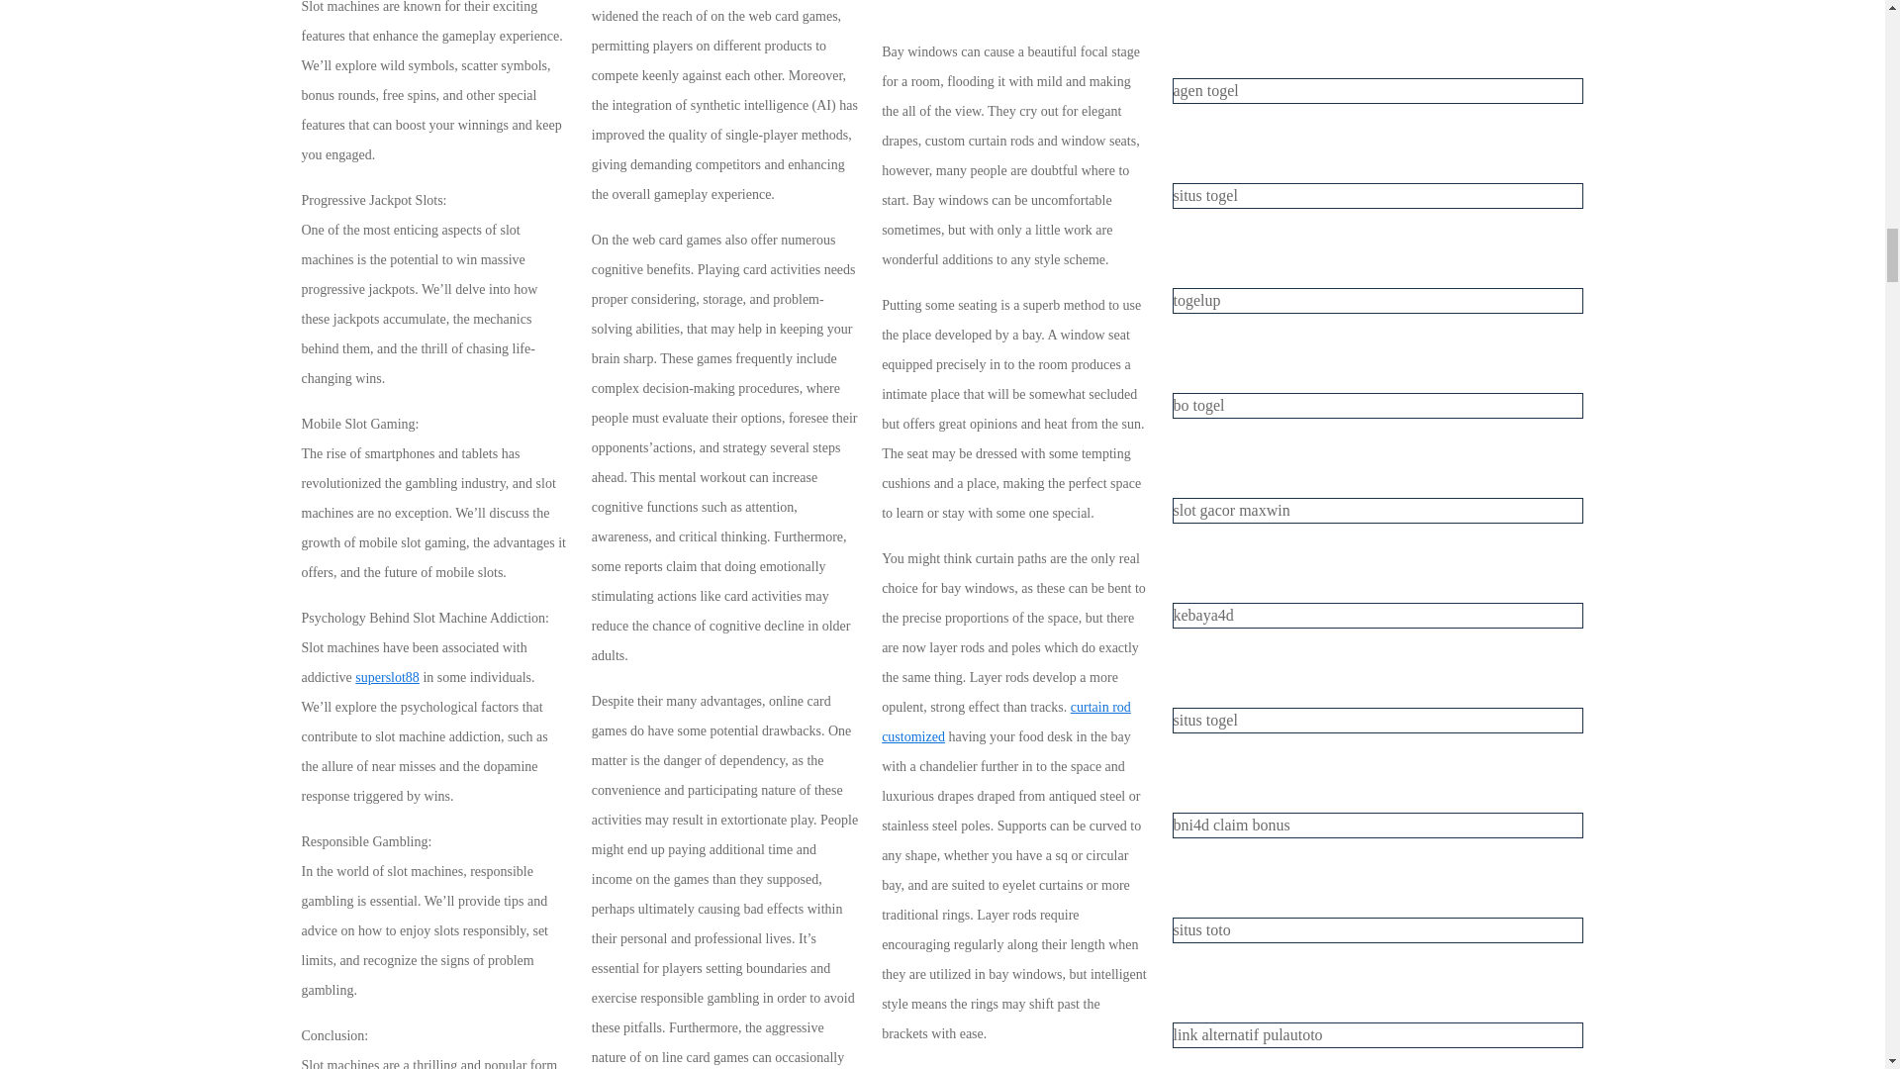 The width and height of the screenshot is (1900, 1069). Describe the element at coordinates (1005, 722) in the screenshot. I see `curtain rod customized` at that location.